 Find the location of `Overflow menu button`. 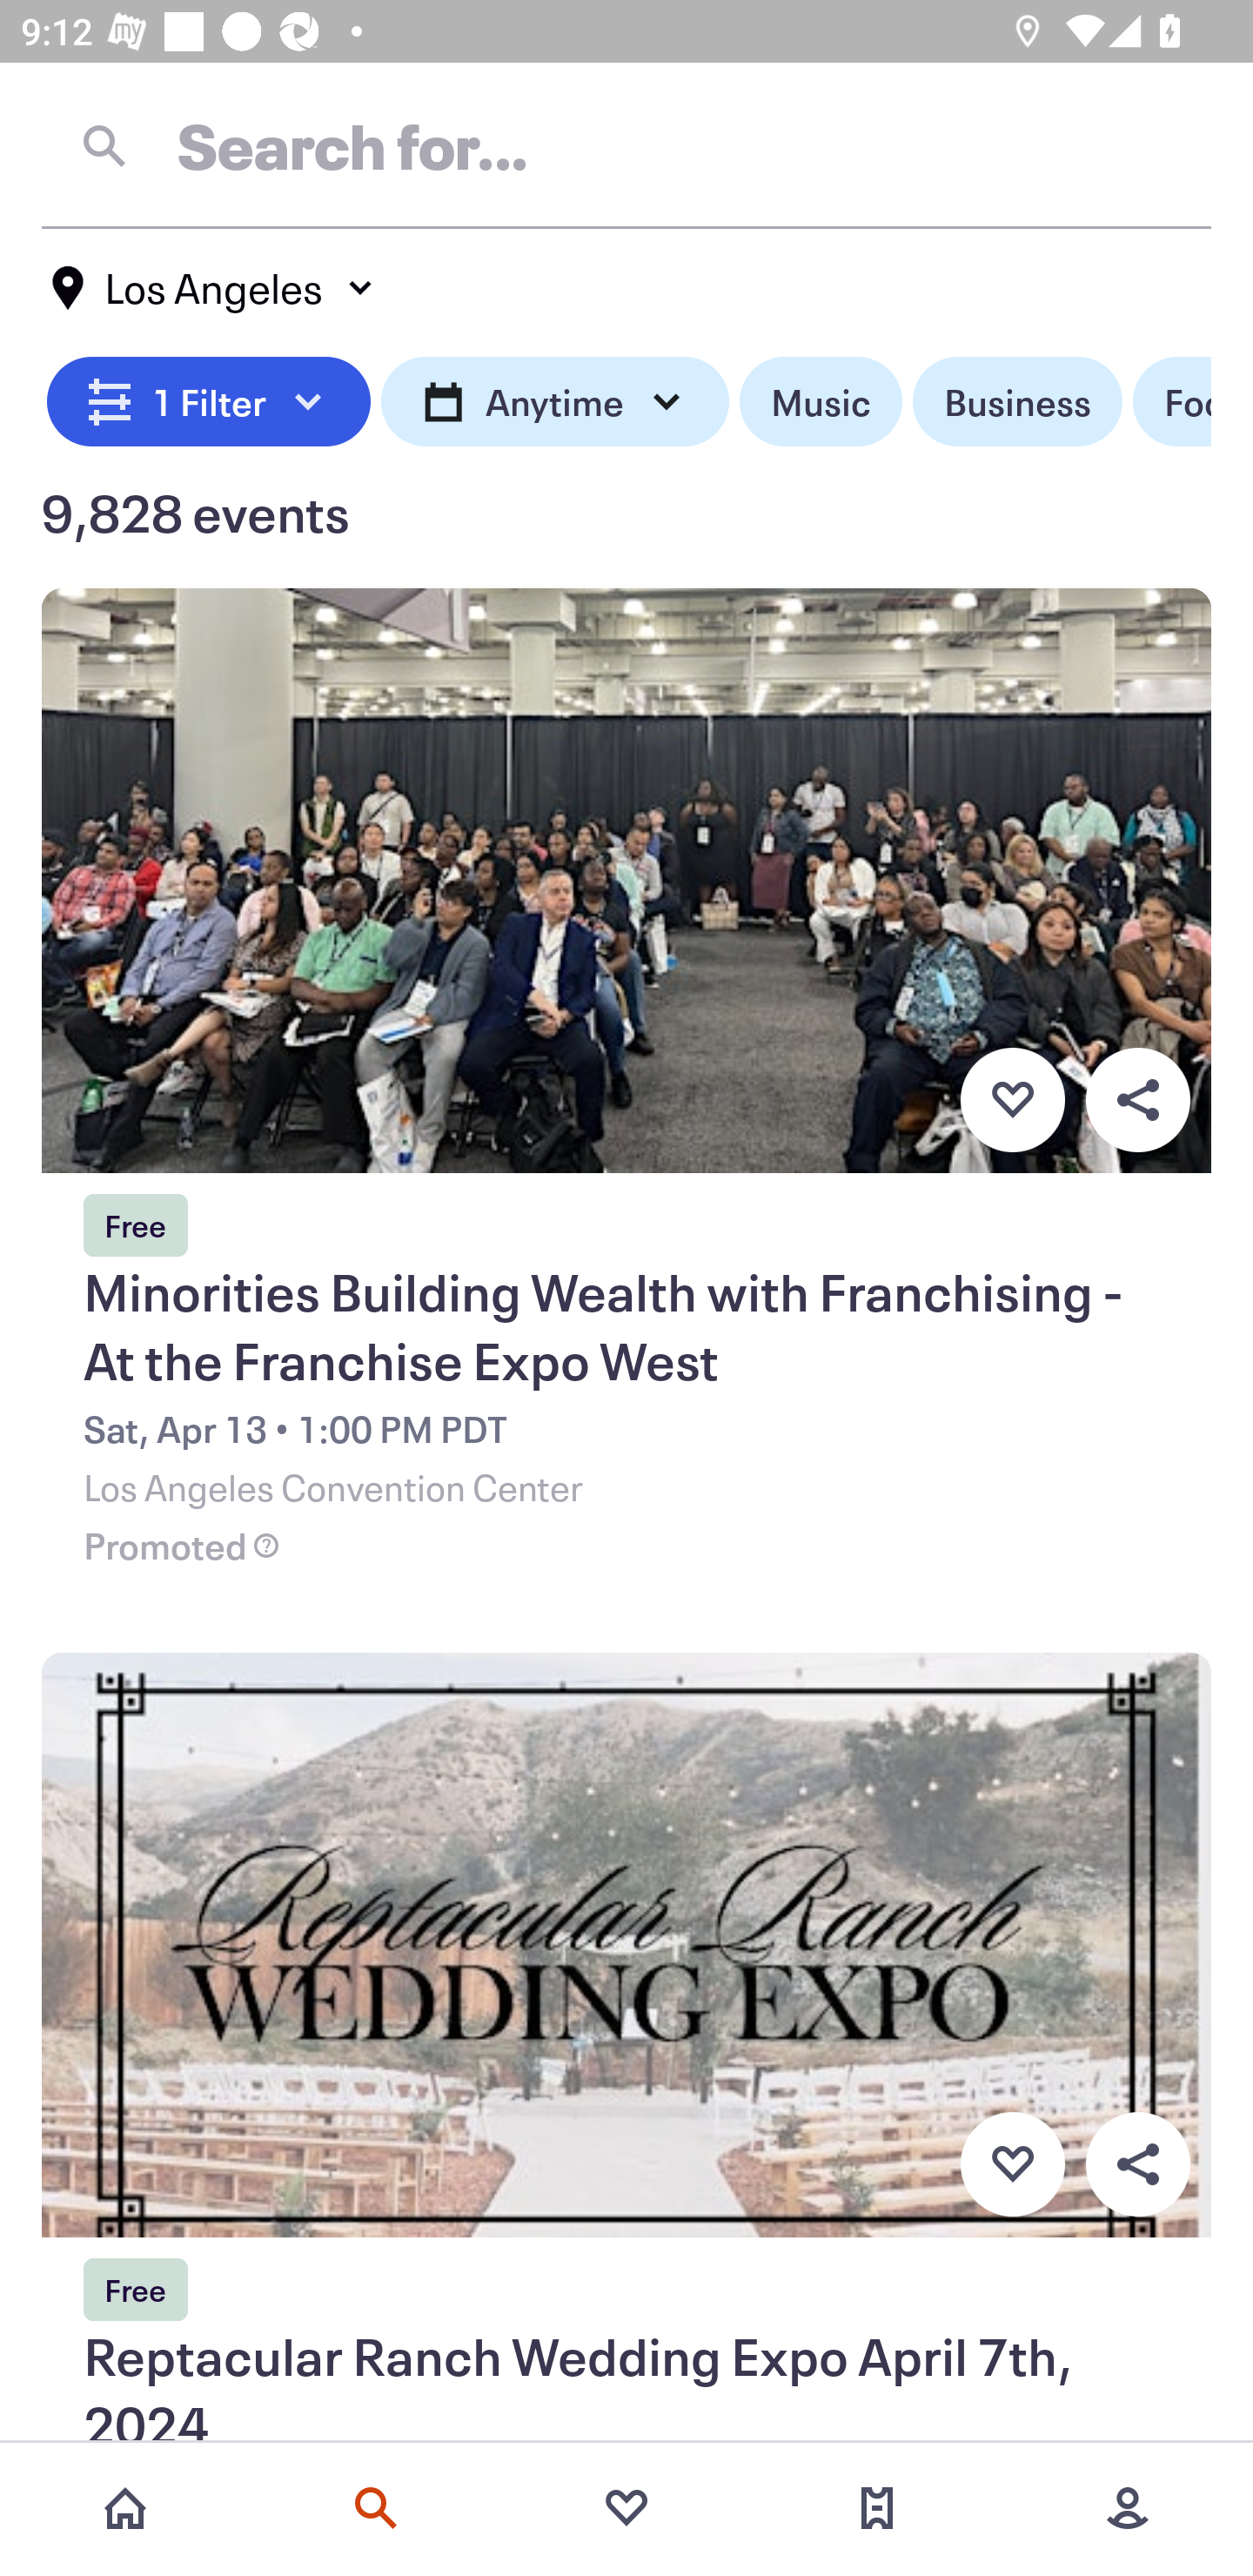

Overflow menu button is located at coordinates (1137, 1099).